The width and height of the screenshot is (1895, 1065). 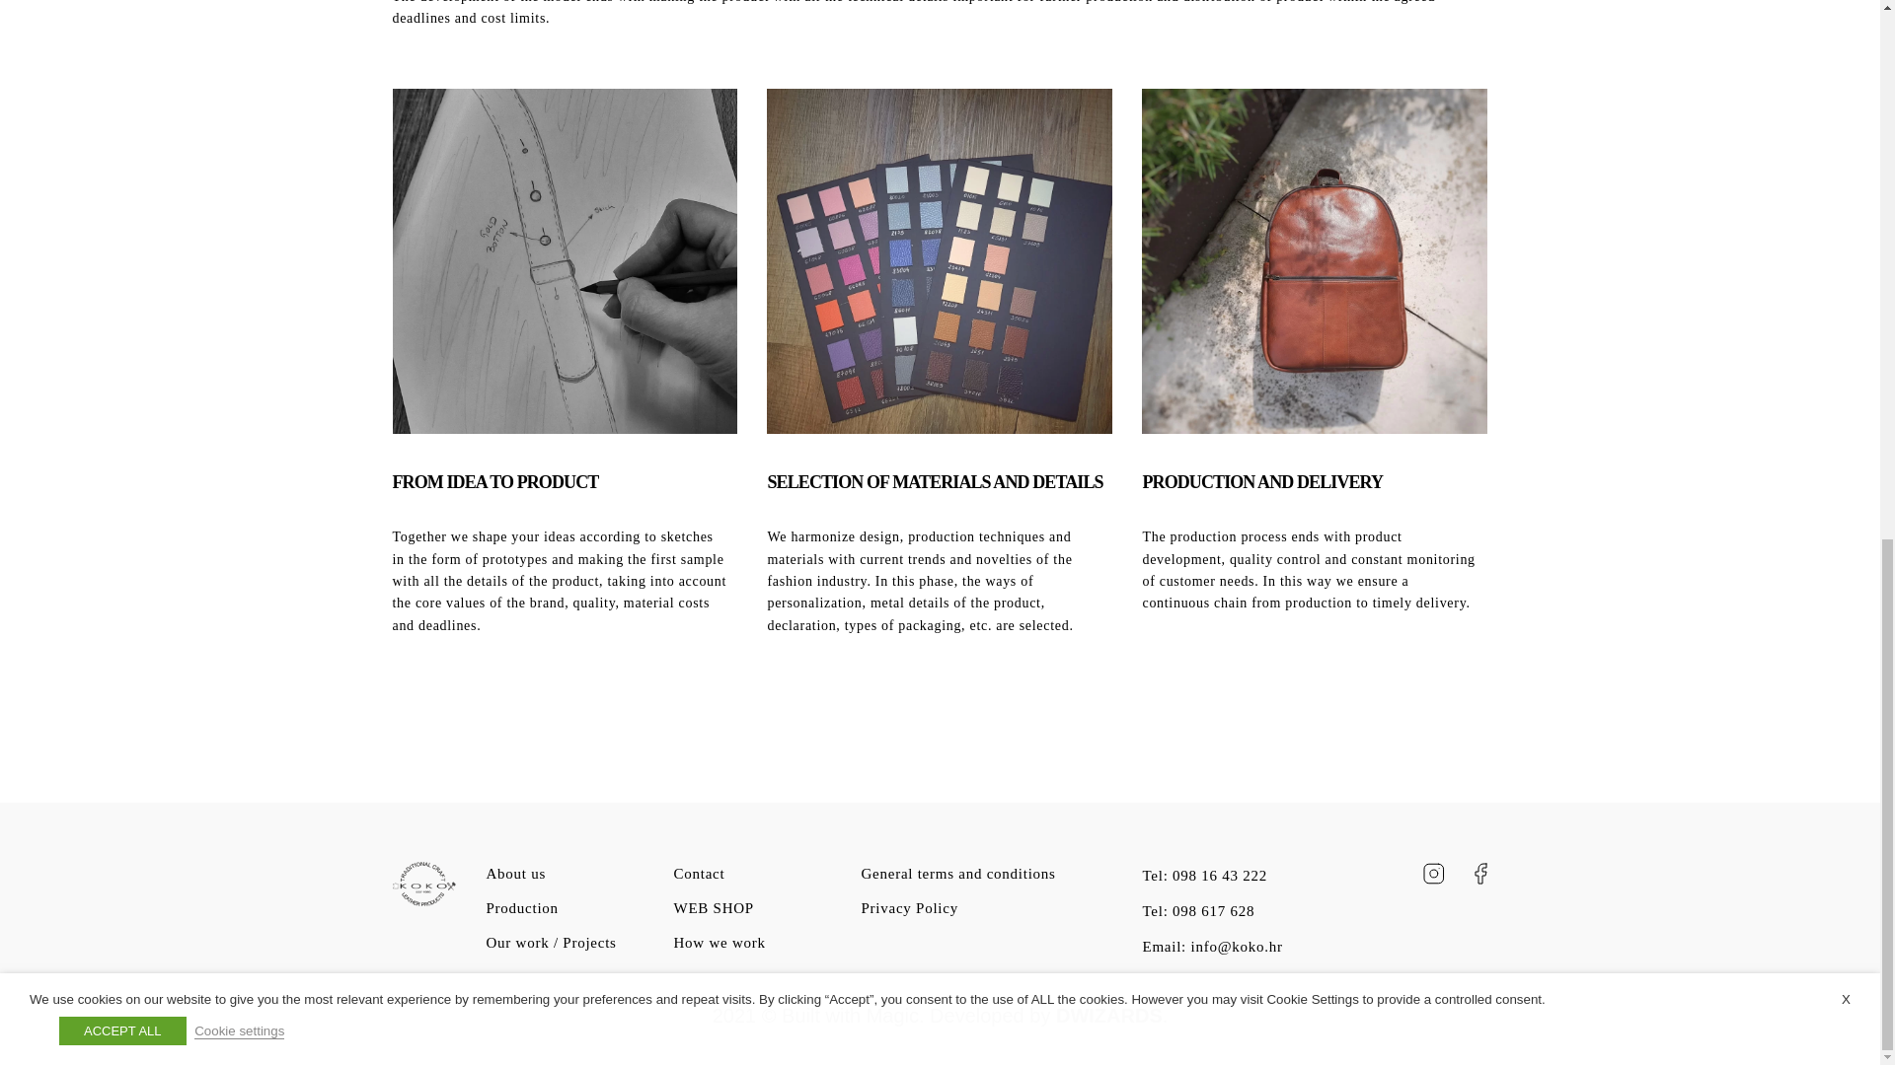 I want to click on Contact, so click(x=698, y=874).